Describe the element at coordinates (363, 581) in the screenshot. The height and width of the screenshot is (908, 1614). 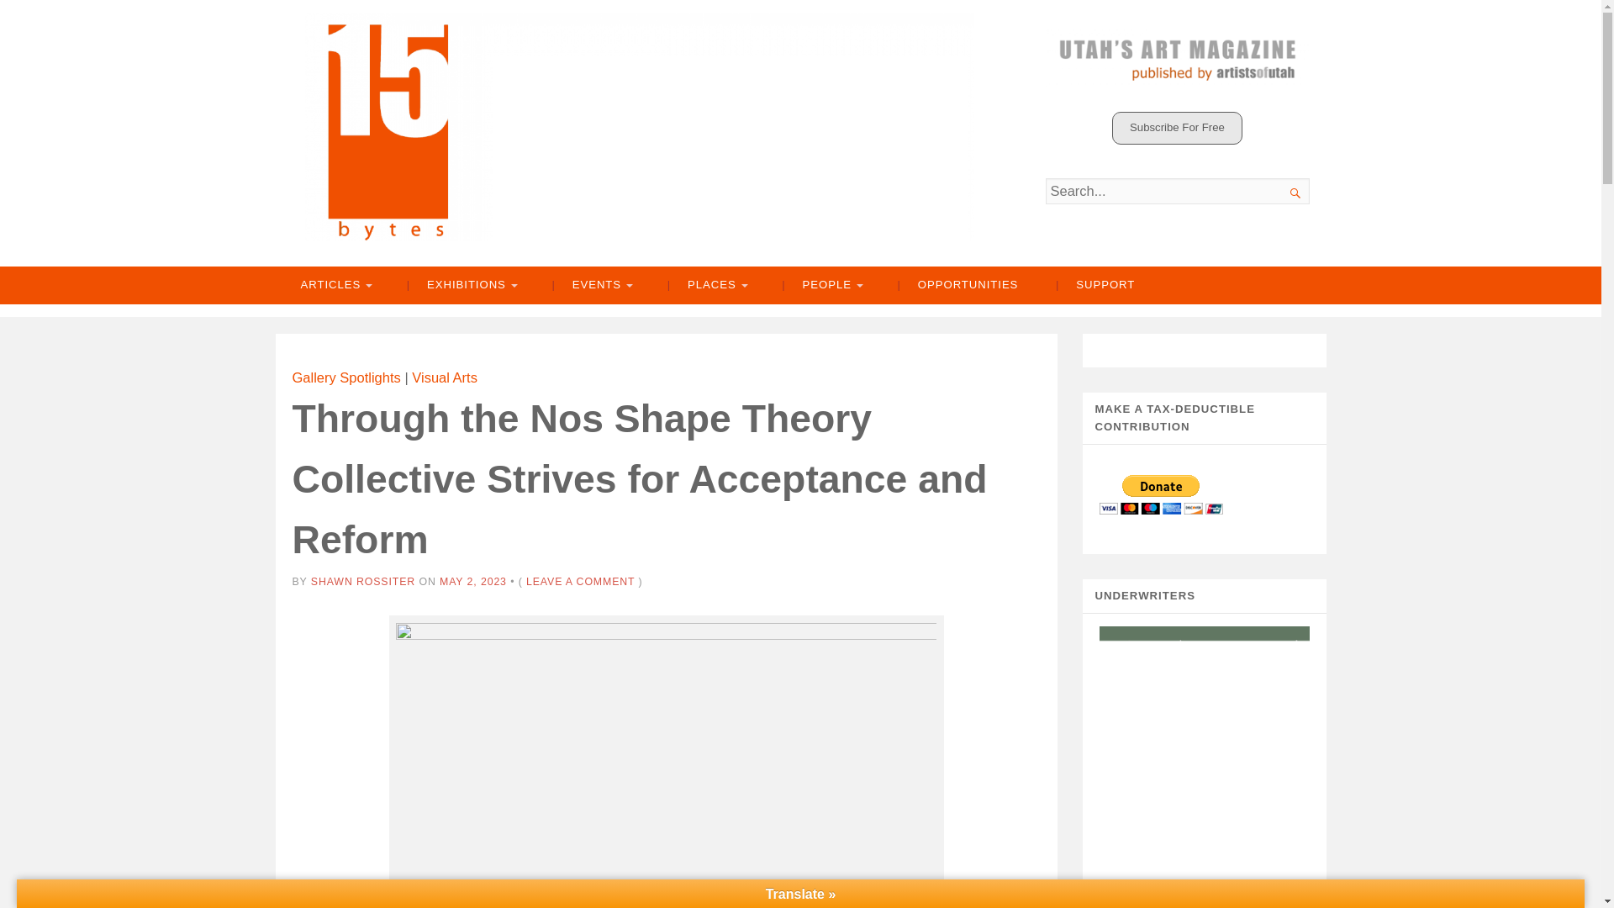
I see `View all posts by Shawn Rossiter` at that location.